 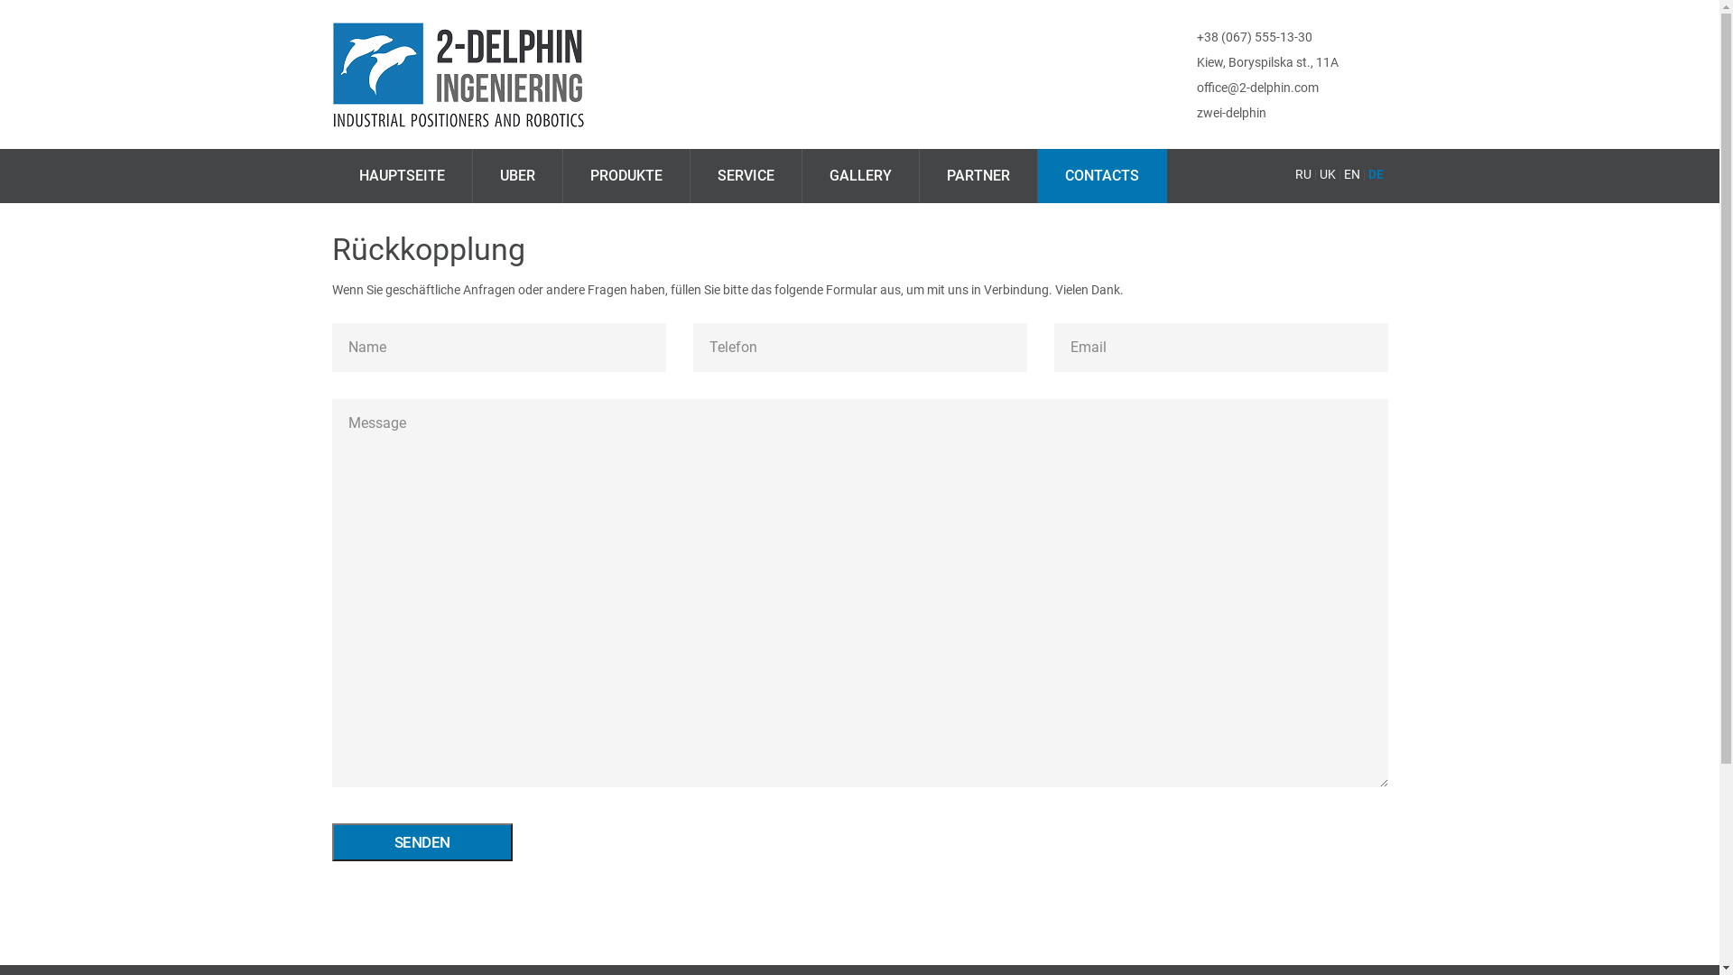 I want to click on office@2-delphin.com, so click(x=1258, y=88).